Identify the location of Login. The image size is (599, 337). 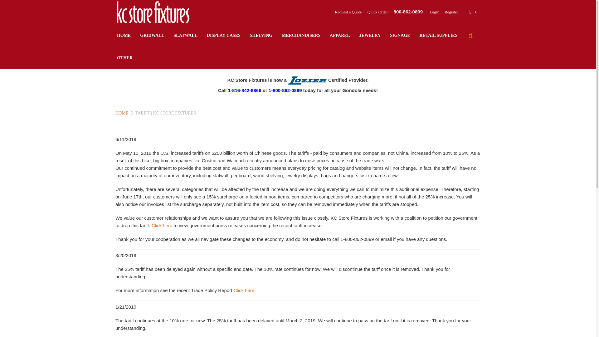
(432, 12).